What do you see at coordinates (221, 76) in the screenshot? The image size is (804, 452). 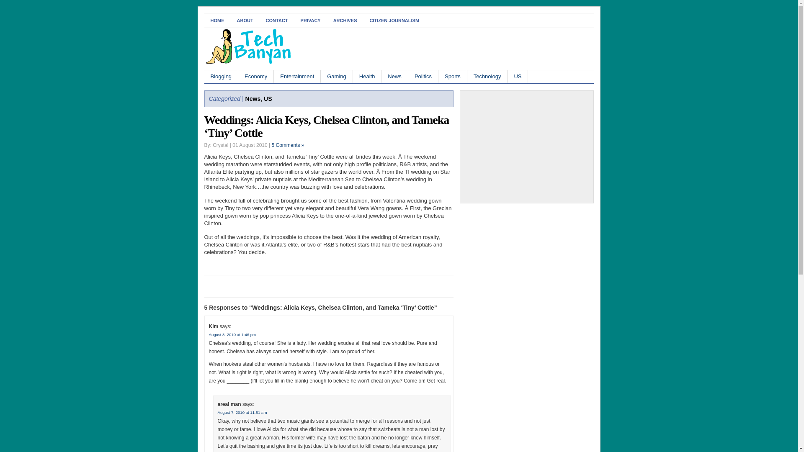 I see `View all posts filed under Blogging` at bounding box center [221, 76].